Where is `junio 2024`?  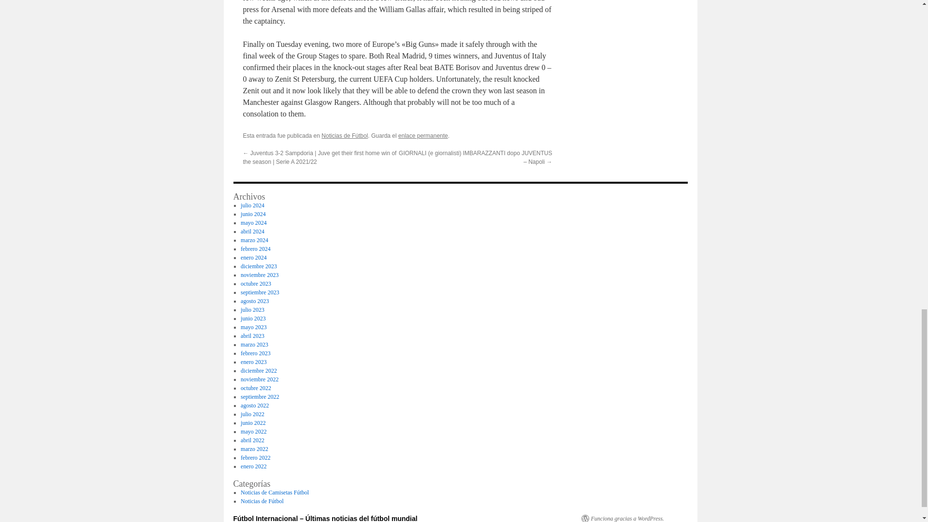
junio 2024 is located at coordinates (253, 214).